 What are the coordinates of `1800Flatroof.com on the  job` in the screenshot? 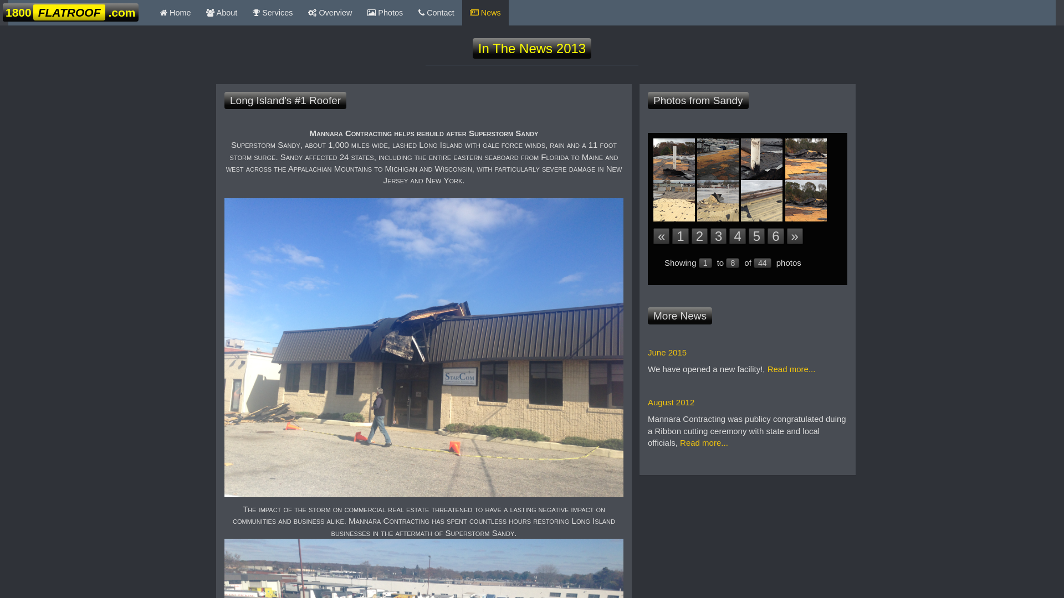 It's located at (675, 199).